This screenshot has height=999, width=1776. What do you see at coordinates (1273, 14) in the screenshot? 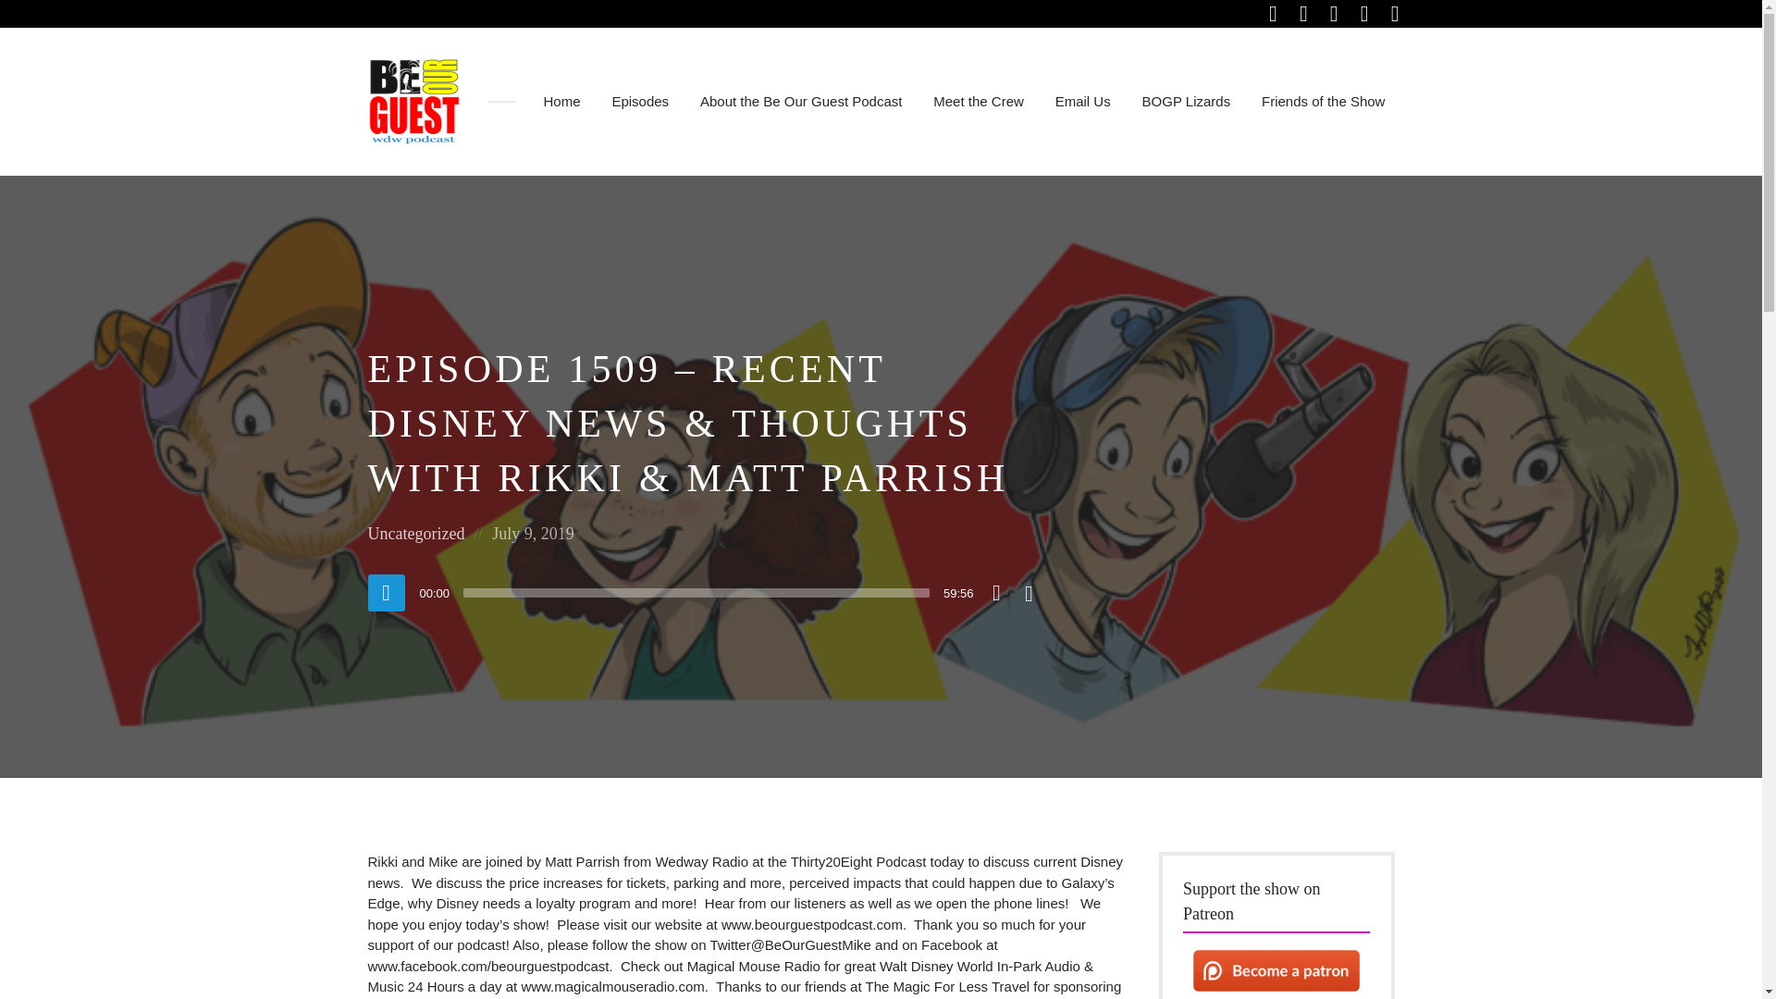
I see `Facebook` at bounding box center [1273, 14].